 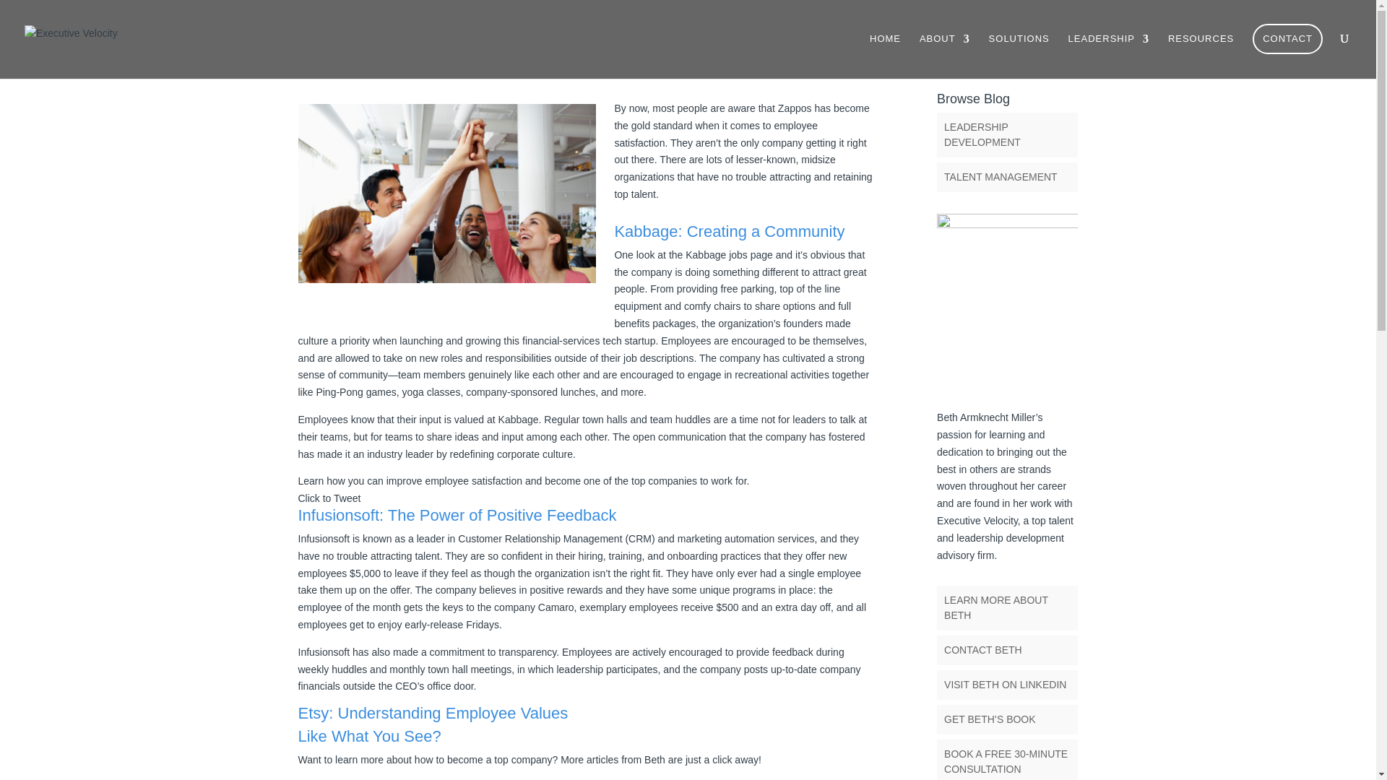 I want to click on transparency, so click(x=525, y=652).